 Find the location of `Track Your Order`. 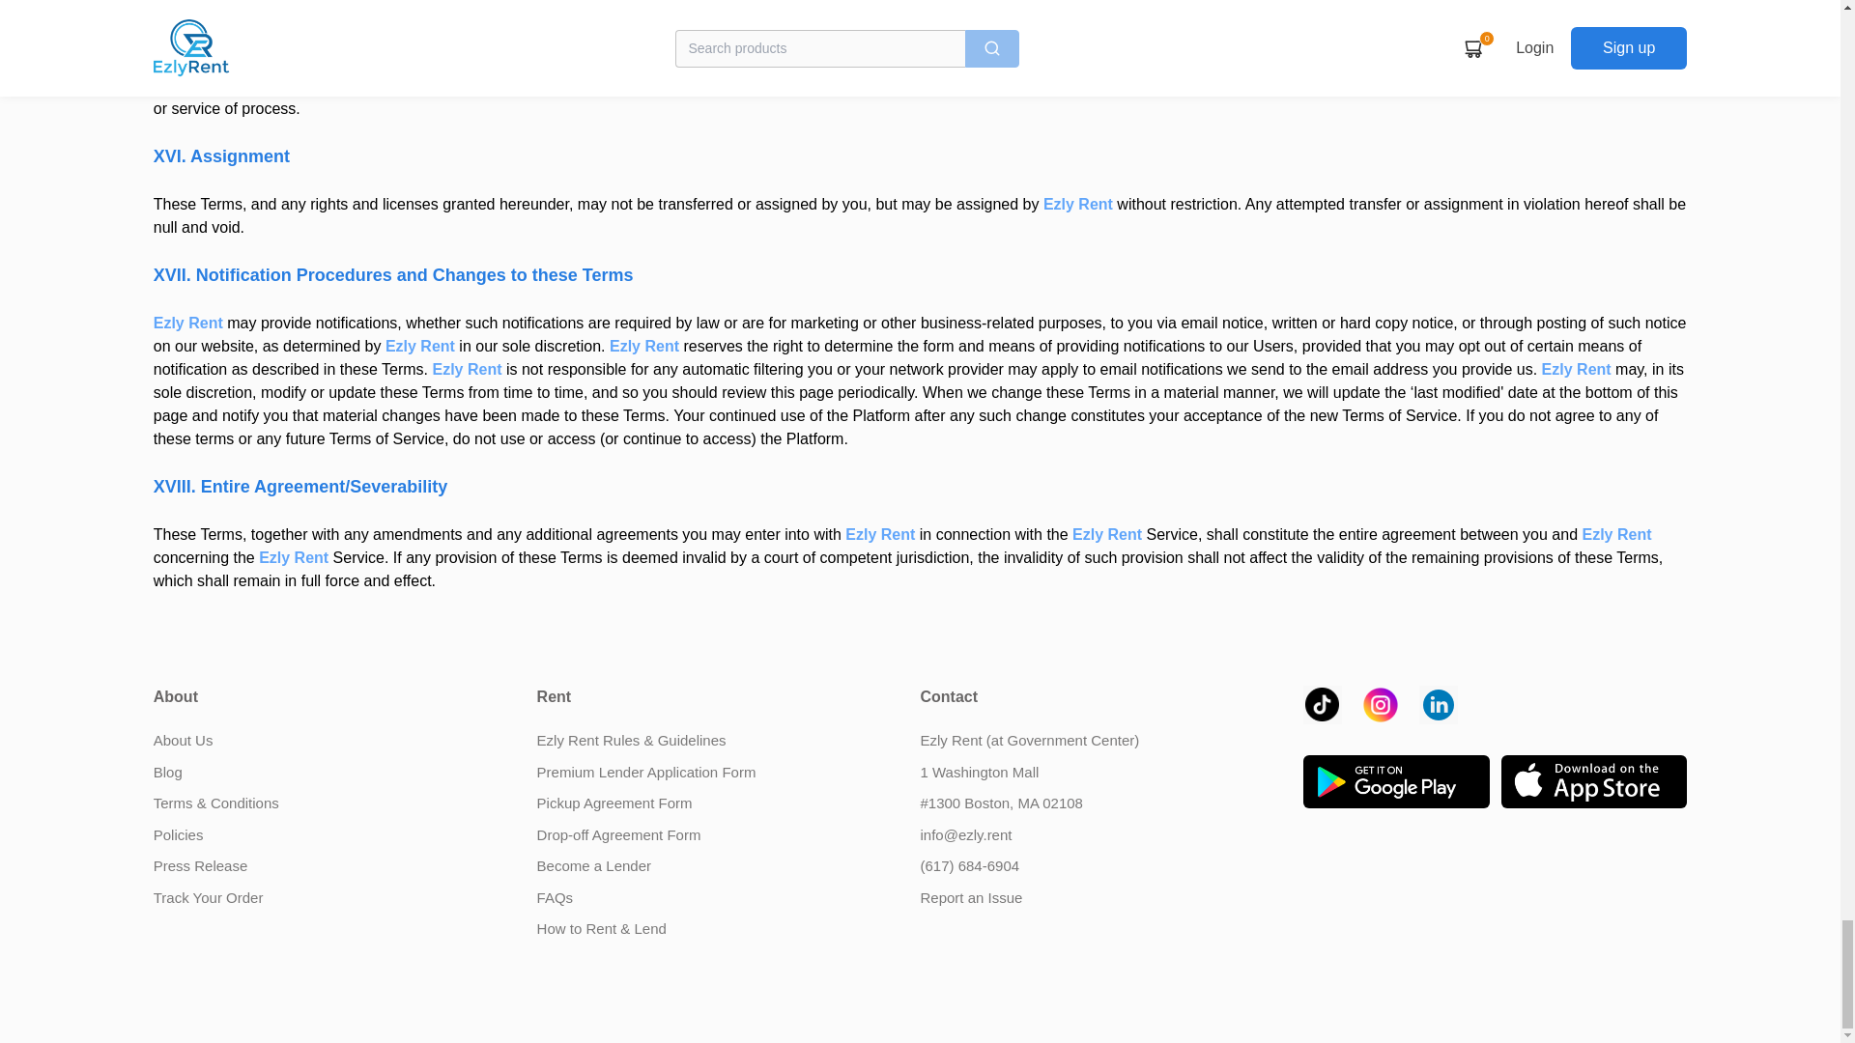

Track Your Order is located at coordinates (209, 898).